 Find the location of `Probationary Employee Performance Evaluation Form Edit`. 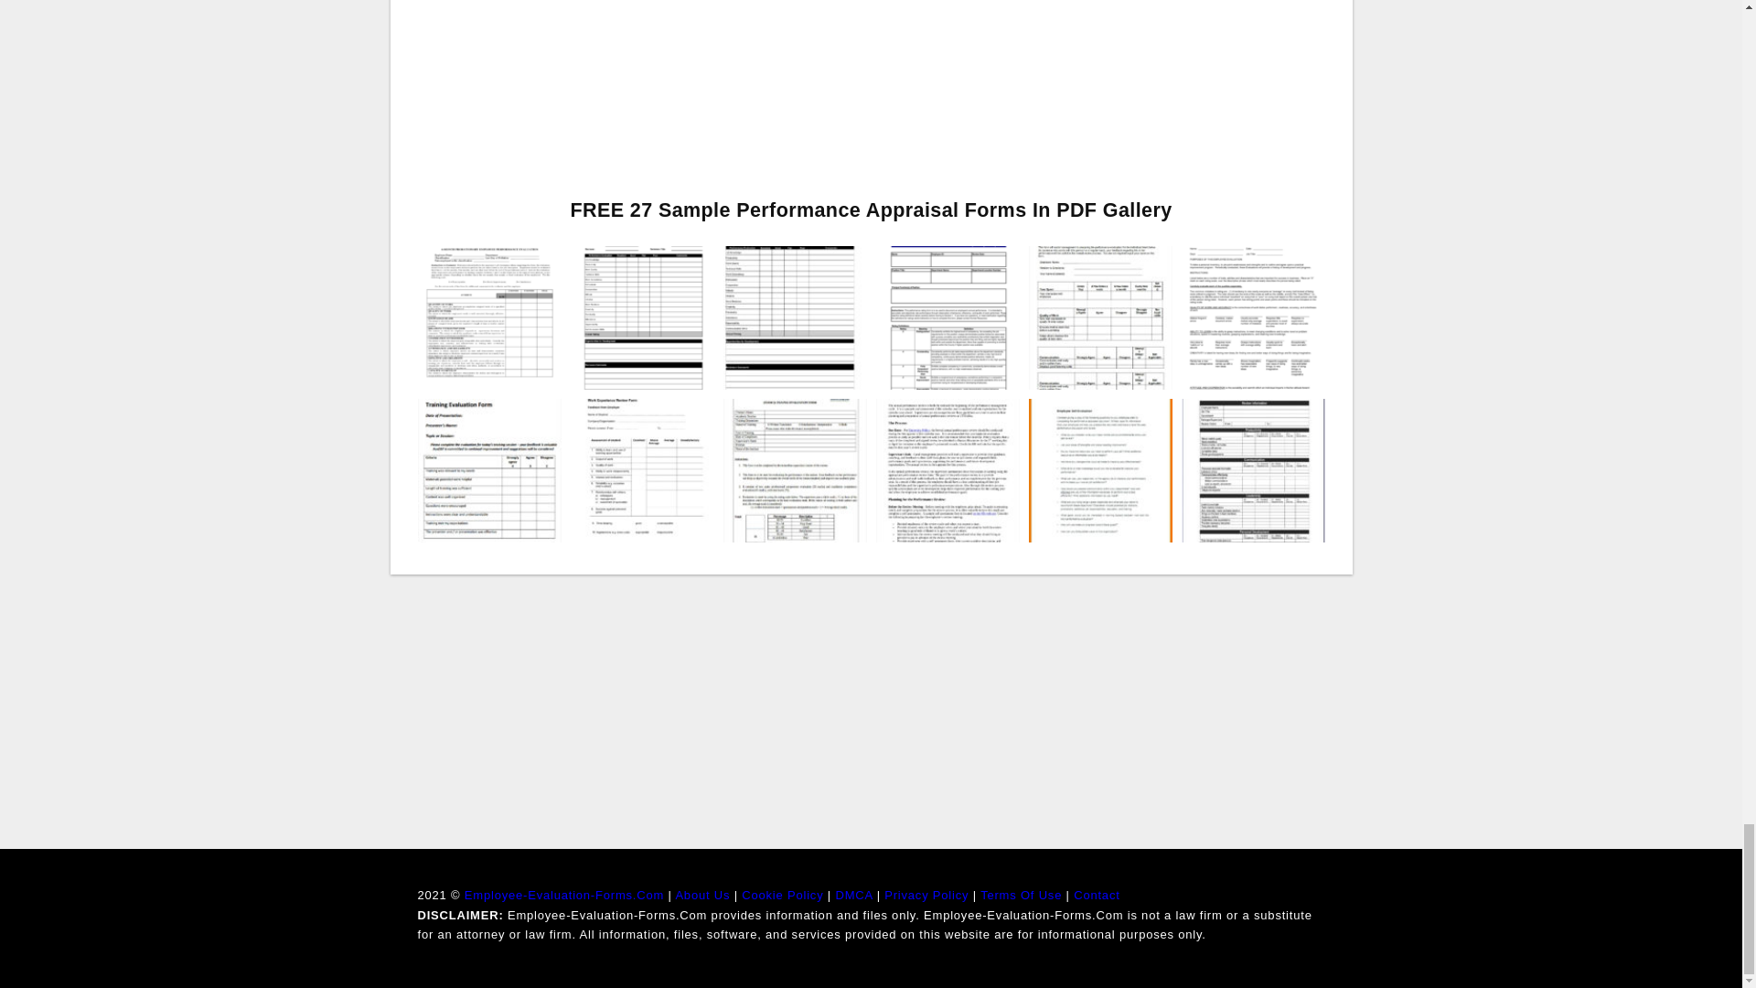

Probationary Employee Performance Evaluation Form Edit is located at coordinates (488, 317).